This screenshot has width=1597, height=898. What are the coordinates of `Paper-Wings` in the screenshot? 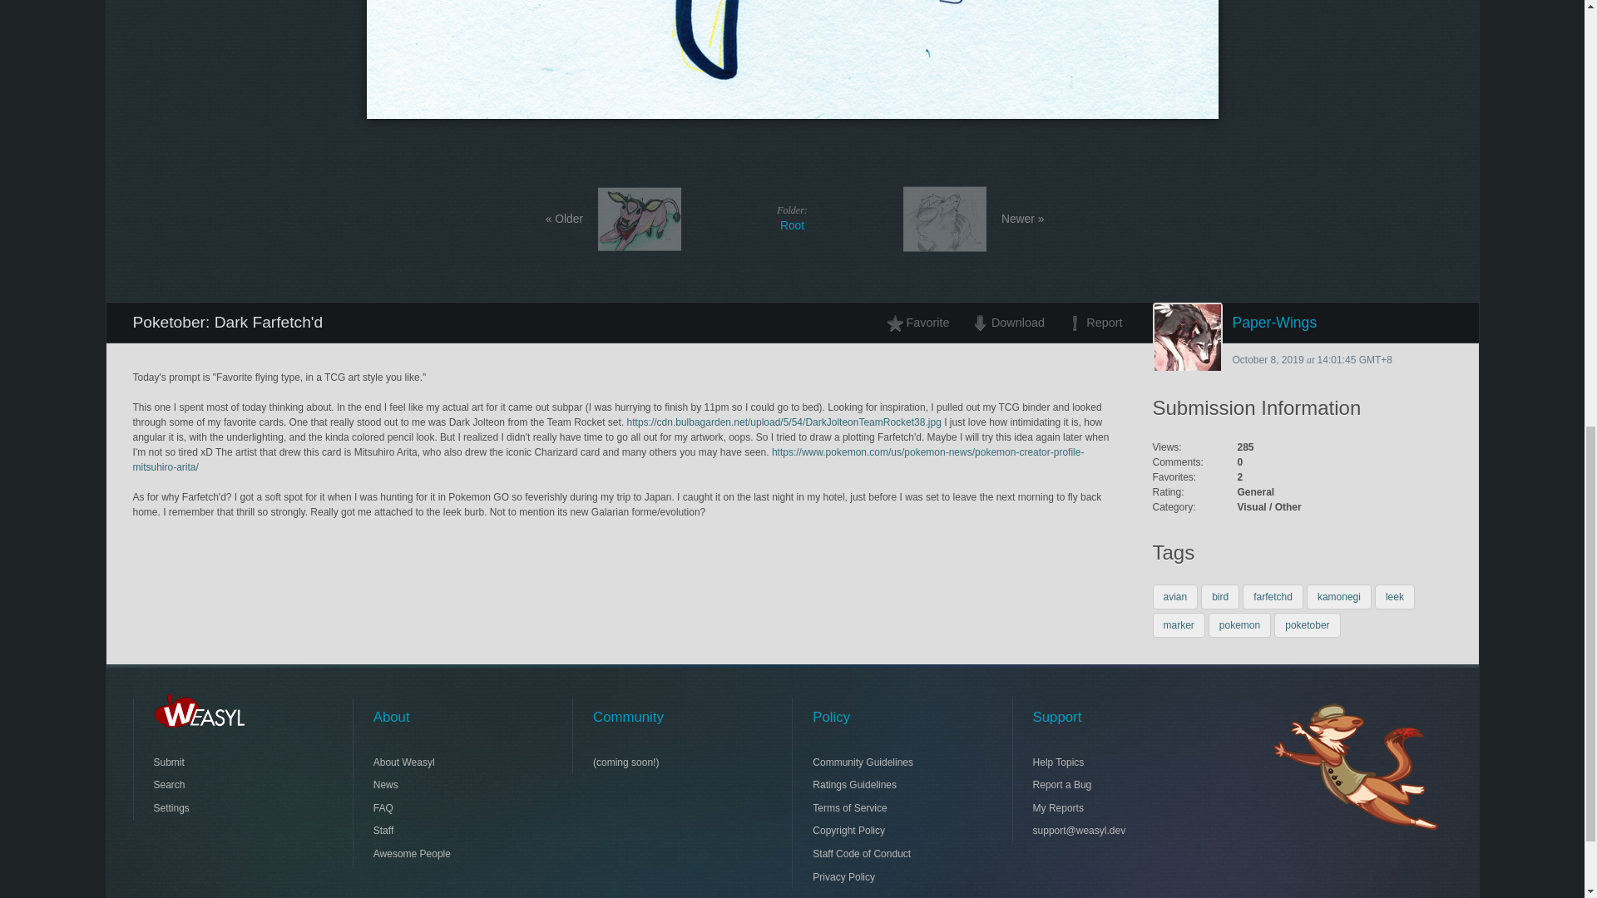 It's located at (922, 322).